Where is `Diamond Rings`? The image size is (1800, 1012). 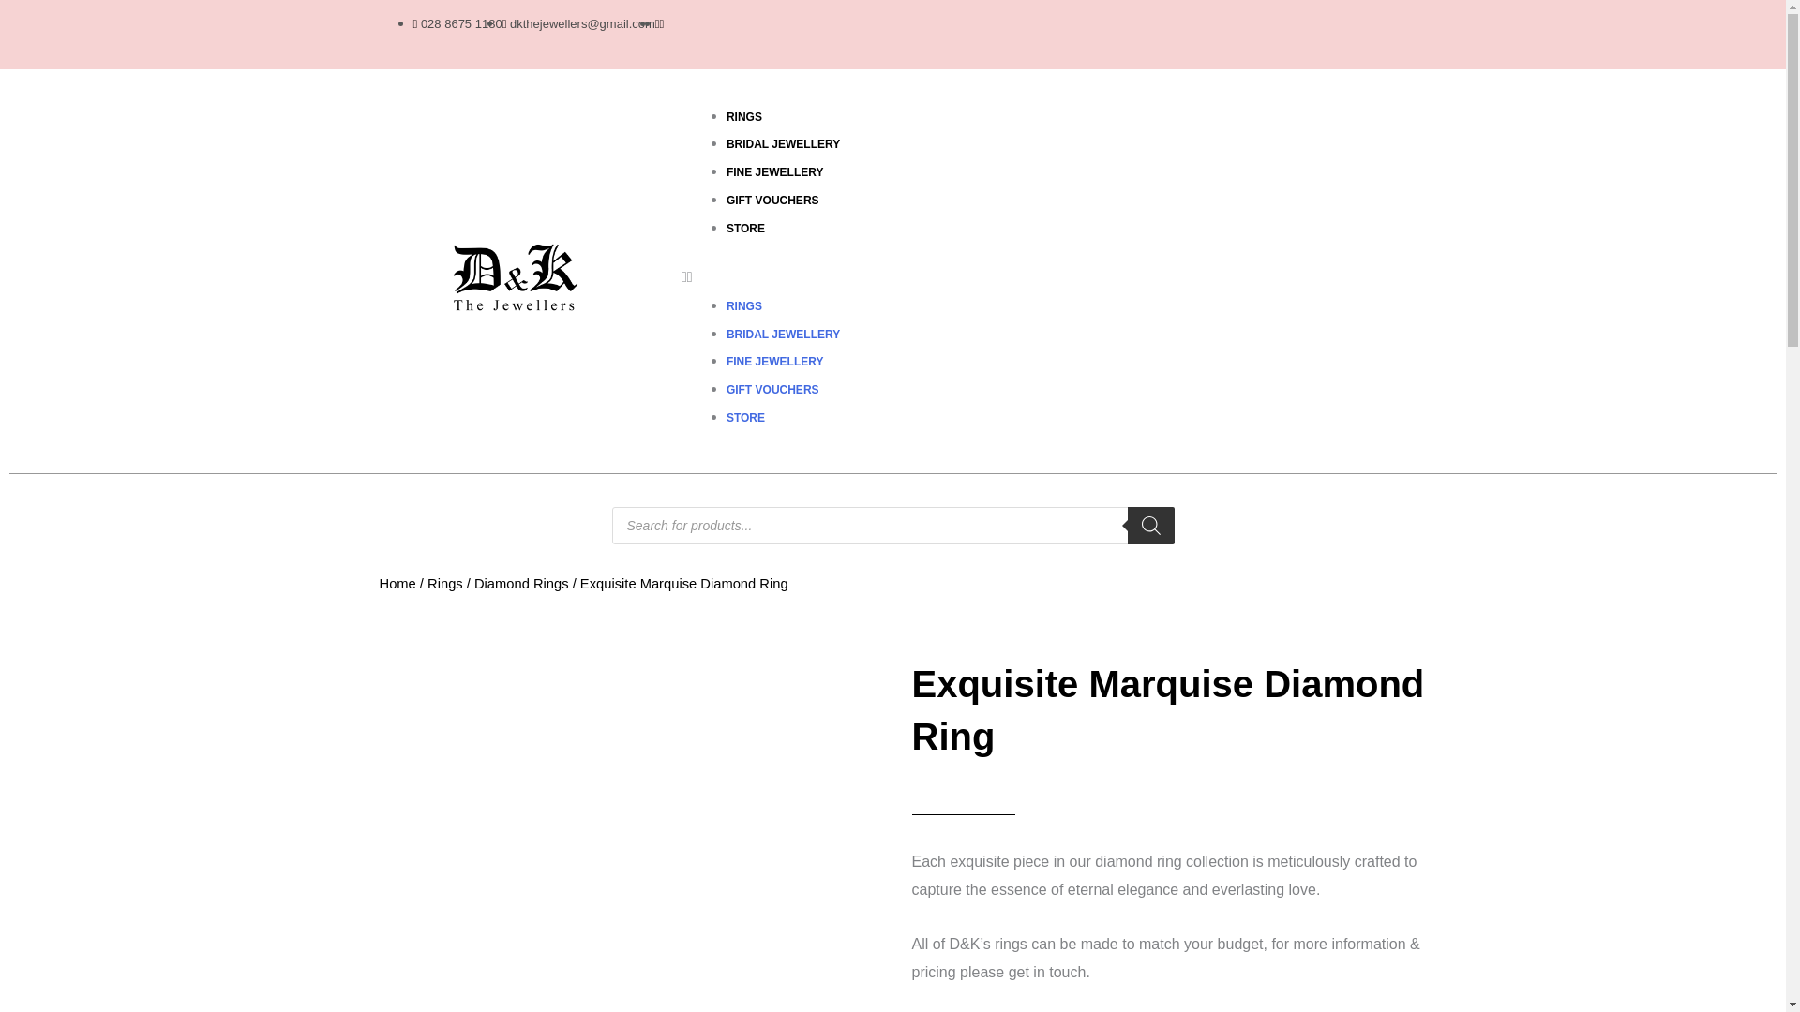 Diamond Rings is located at coordinates (521, 583).